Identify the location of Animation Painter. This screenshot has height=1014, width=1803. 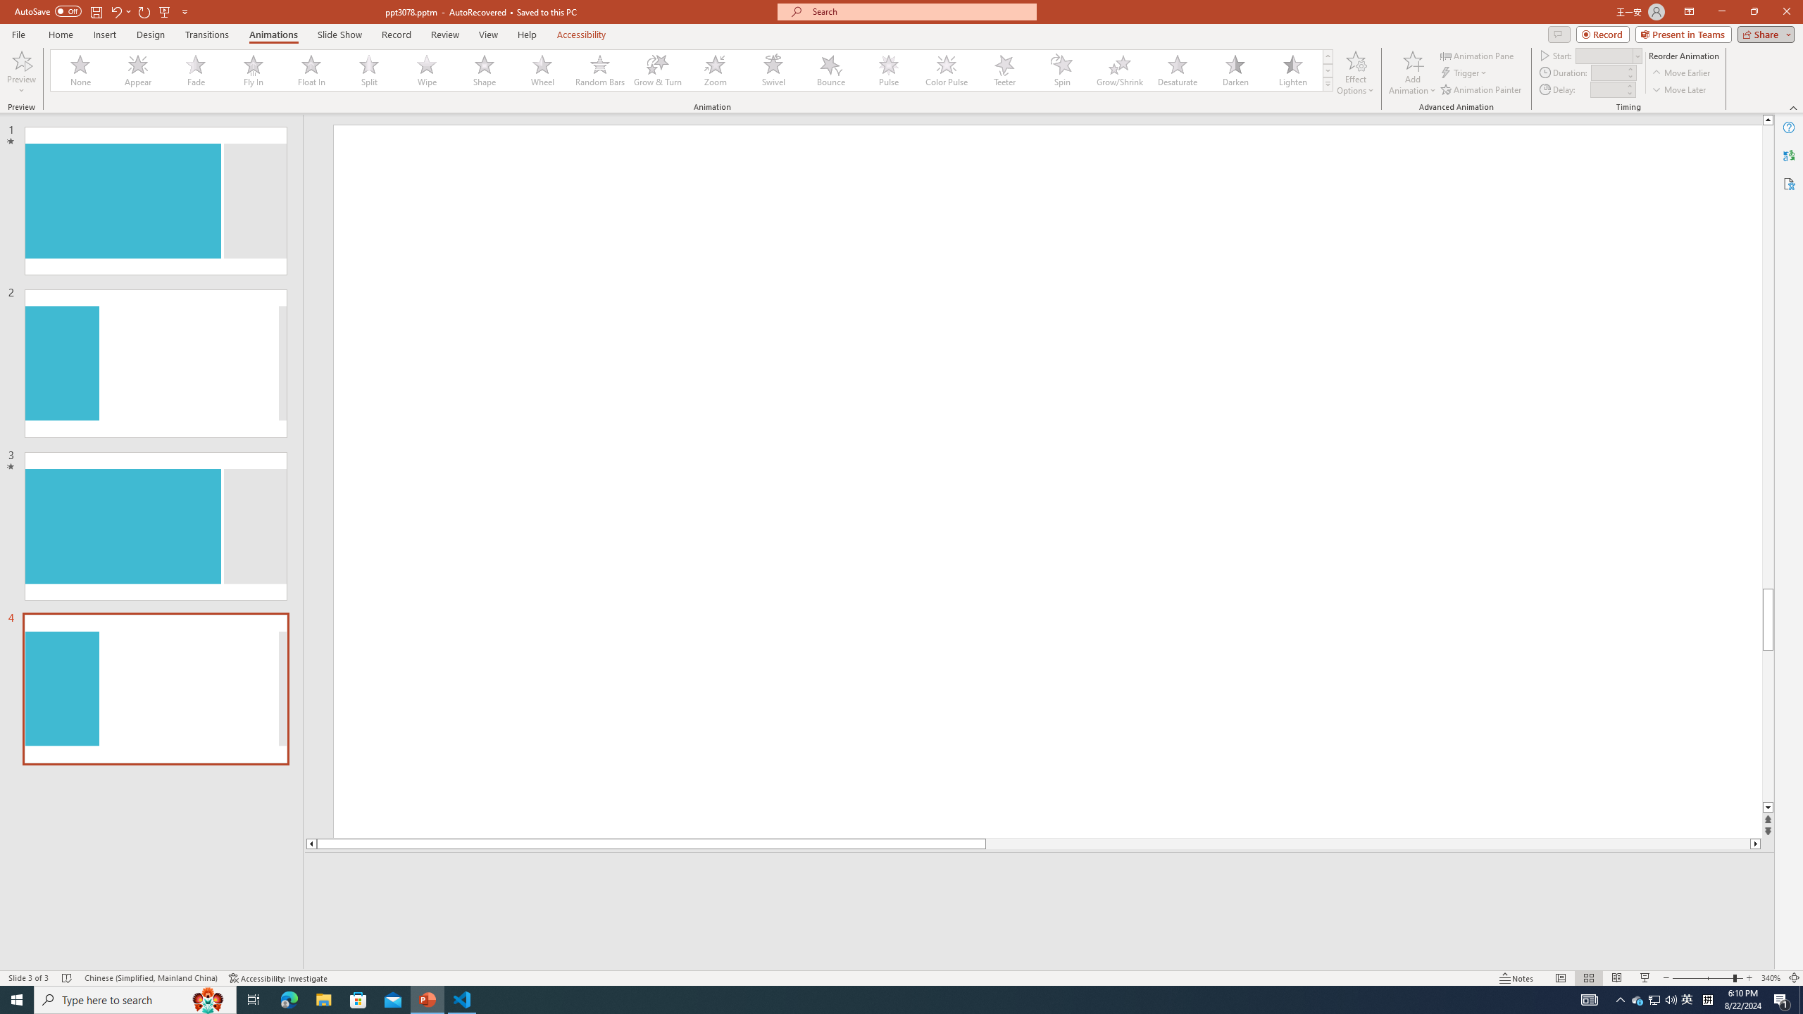
(1482, 90).